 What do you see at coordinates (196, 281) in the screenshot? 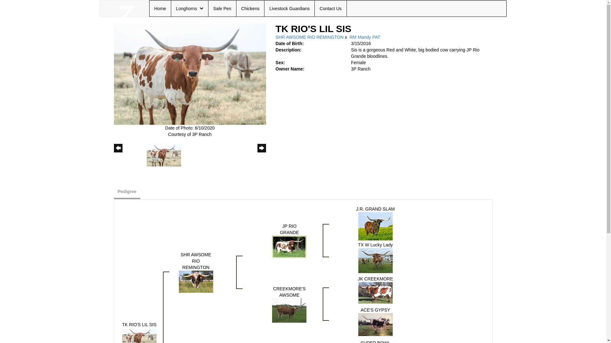
I see `SHR AWSOME RIO REMINGTON` at bounding box center [196, 281].